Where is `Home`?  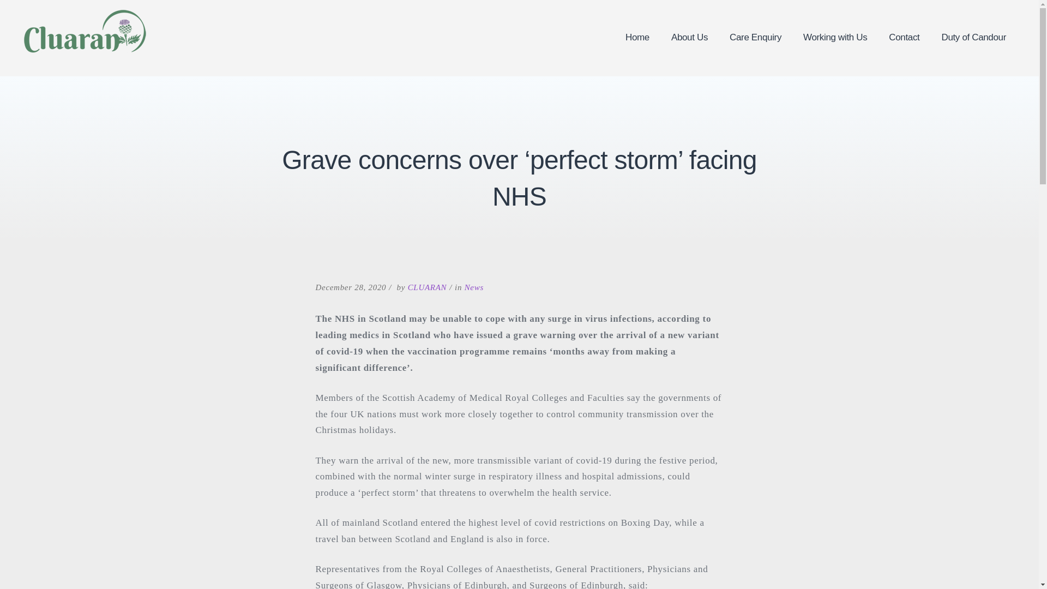 Home is located at coordinates (637, 38).